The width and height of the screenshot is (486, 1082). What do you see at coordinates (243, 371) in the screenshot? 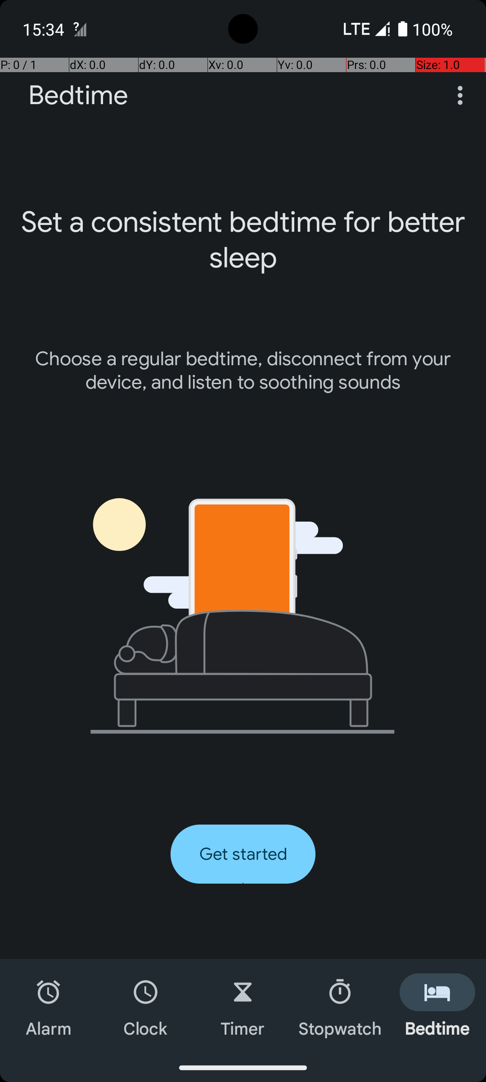
I see `Choose a regular bedtime, disconnect from your device, and listen to soothing sounds` at bounding box center [243, 371].